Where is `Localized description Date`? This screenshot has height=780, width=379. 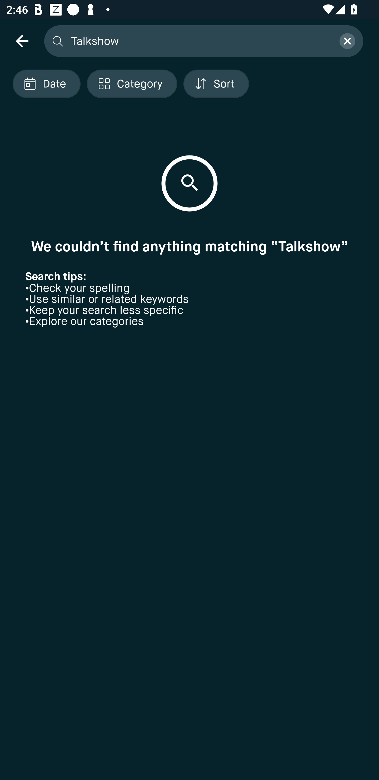 Localized description Date is located at coordinates (46, 84).